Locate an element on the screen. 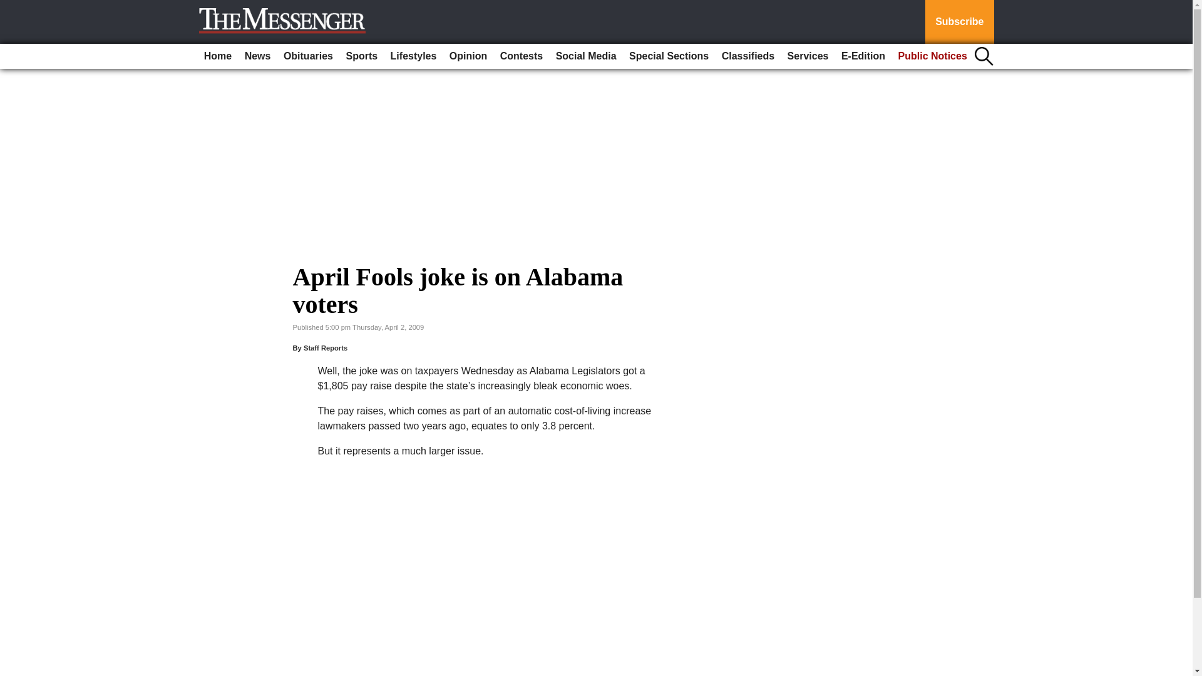 This screenshot has width=1202, height=676. Social Media is located at coordinates (586, 56).